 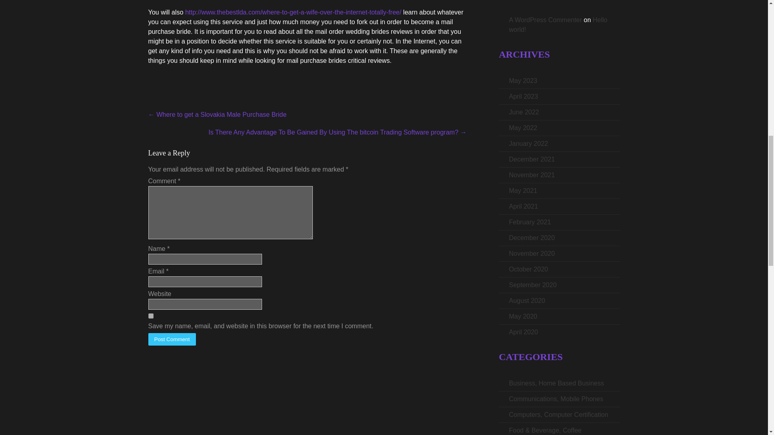 I want to click on yes, so click(x=151, y=316).